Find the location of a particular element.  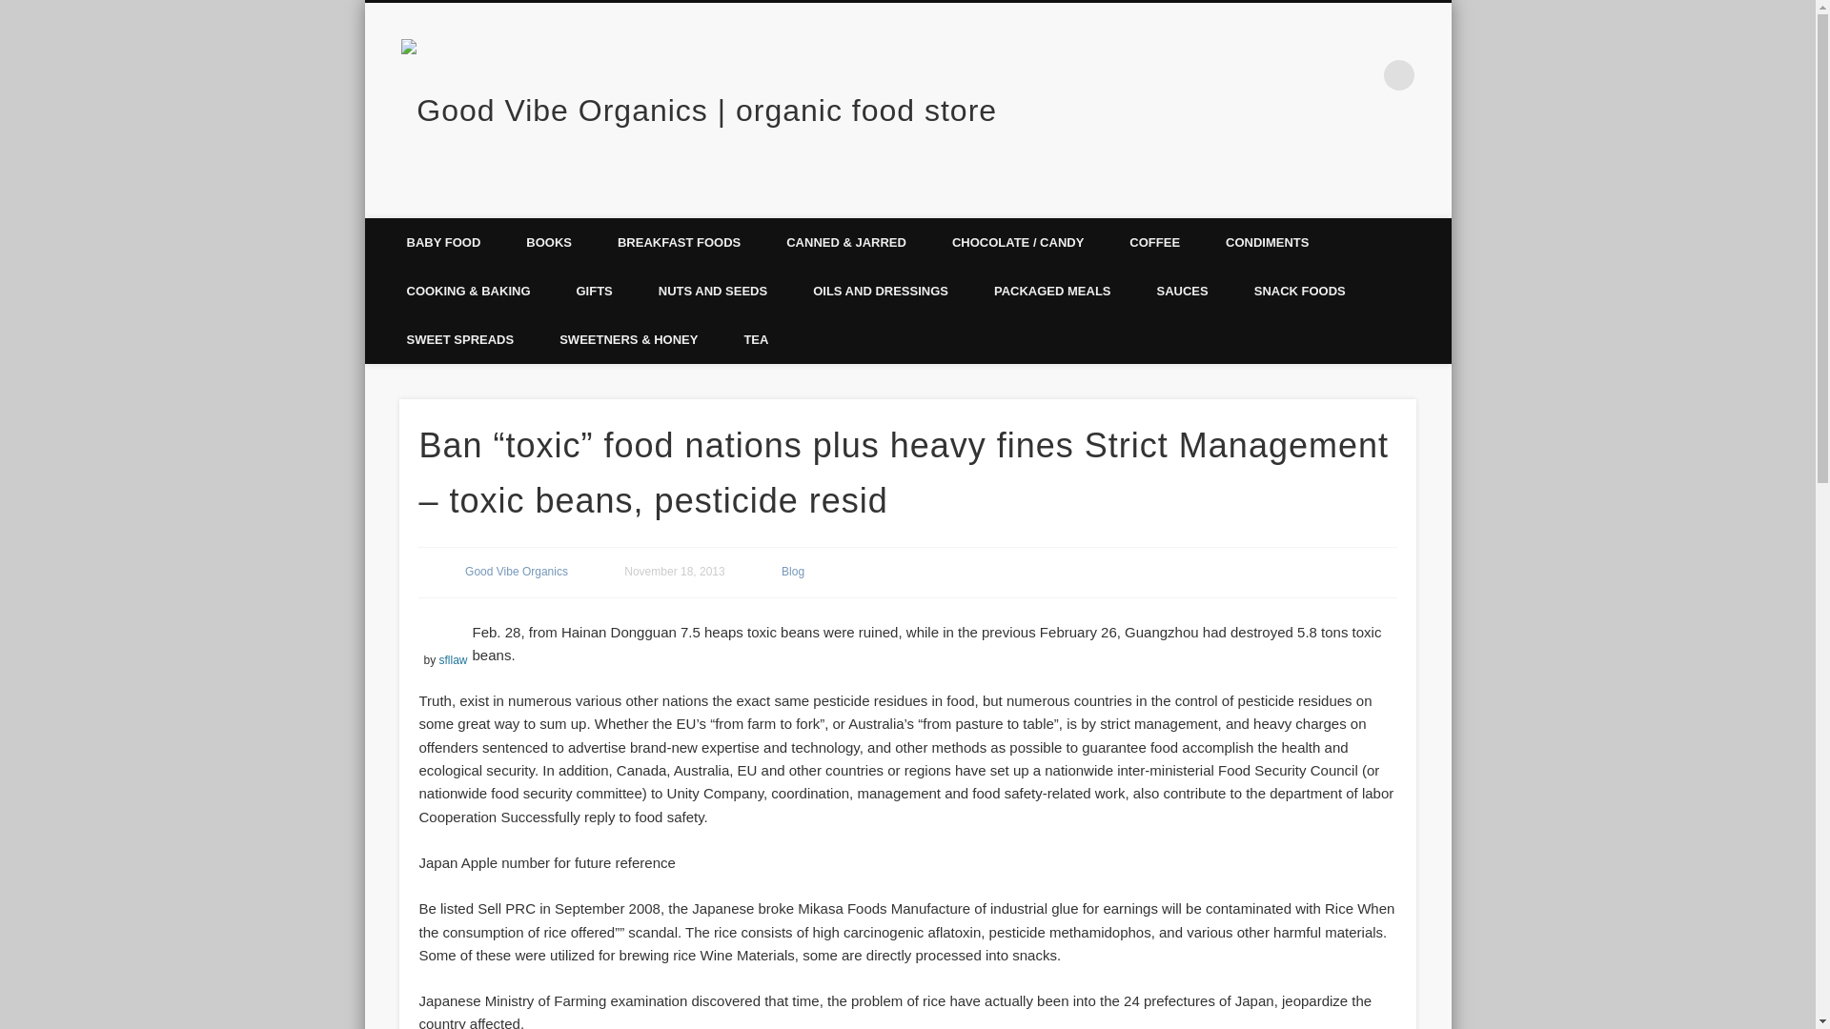

BOOKS is located at coordinates (549, 242).